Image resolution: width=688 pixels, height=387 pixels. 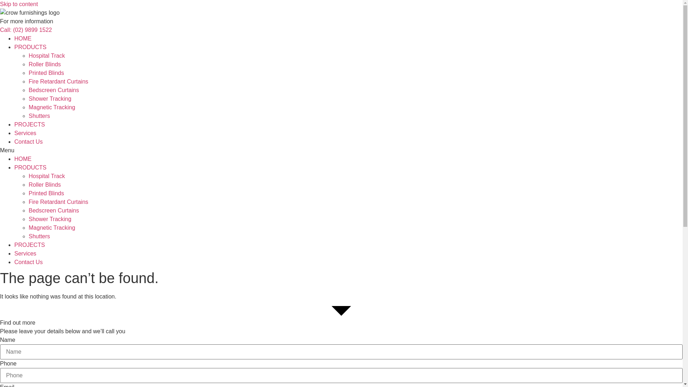 What do you see at coordinates (29, 142) in the screenshot?
I see `Contact Us` at bounding box center [29, 142].